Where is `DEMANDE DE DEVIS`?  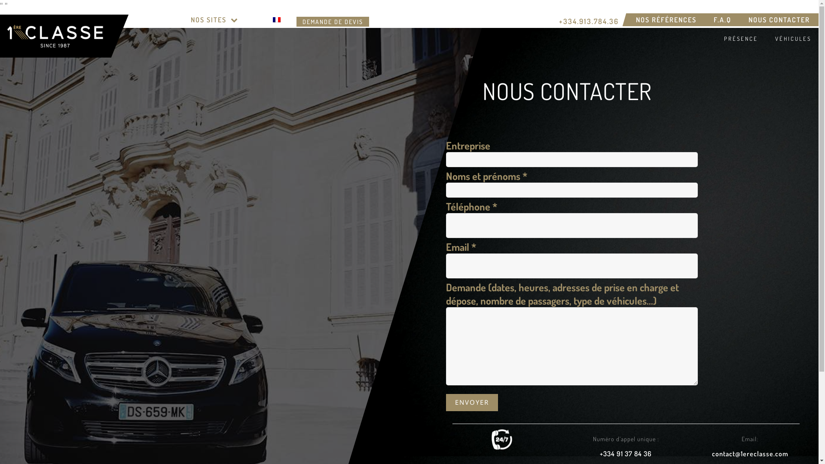 DEMANDE DE DEVIS is located at coordinates (333, 21).